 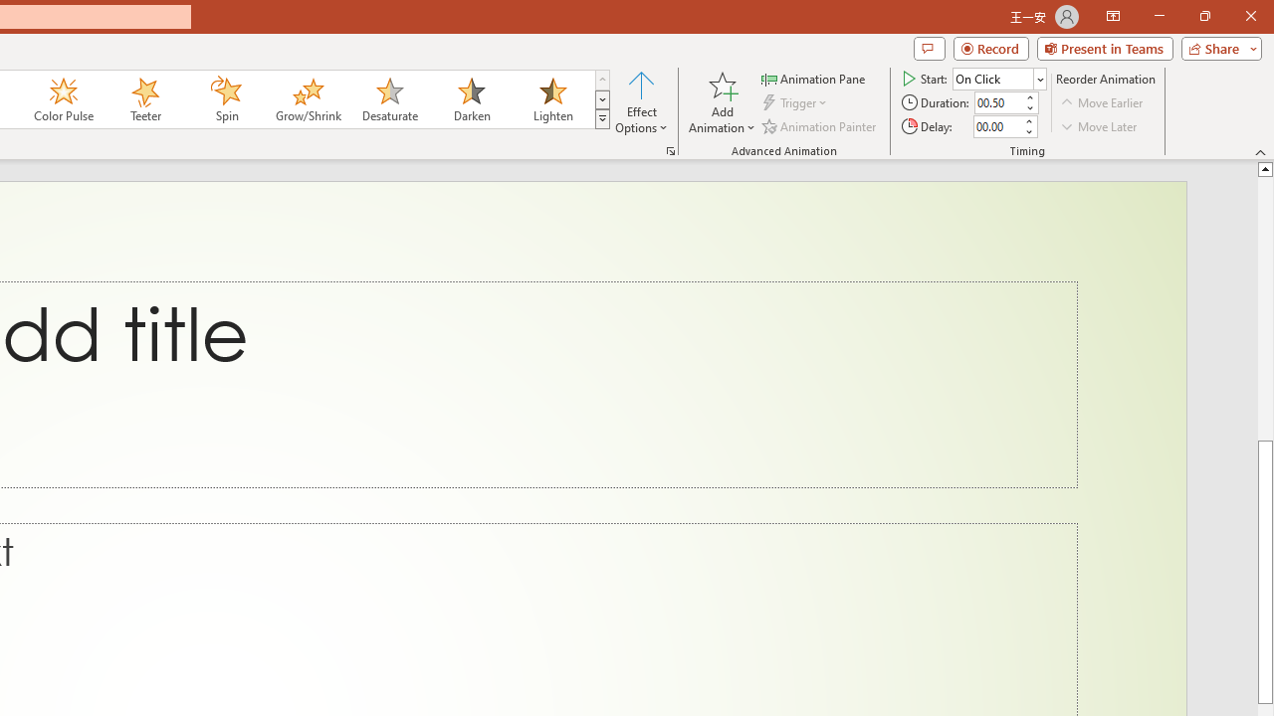 I want to click on Teeter, so click(x=144, y=99).